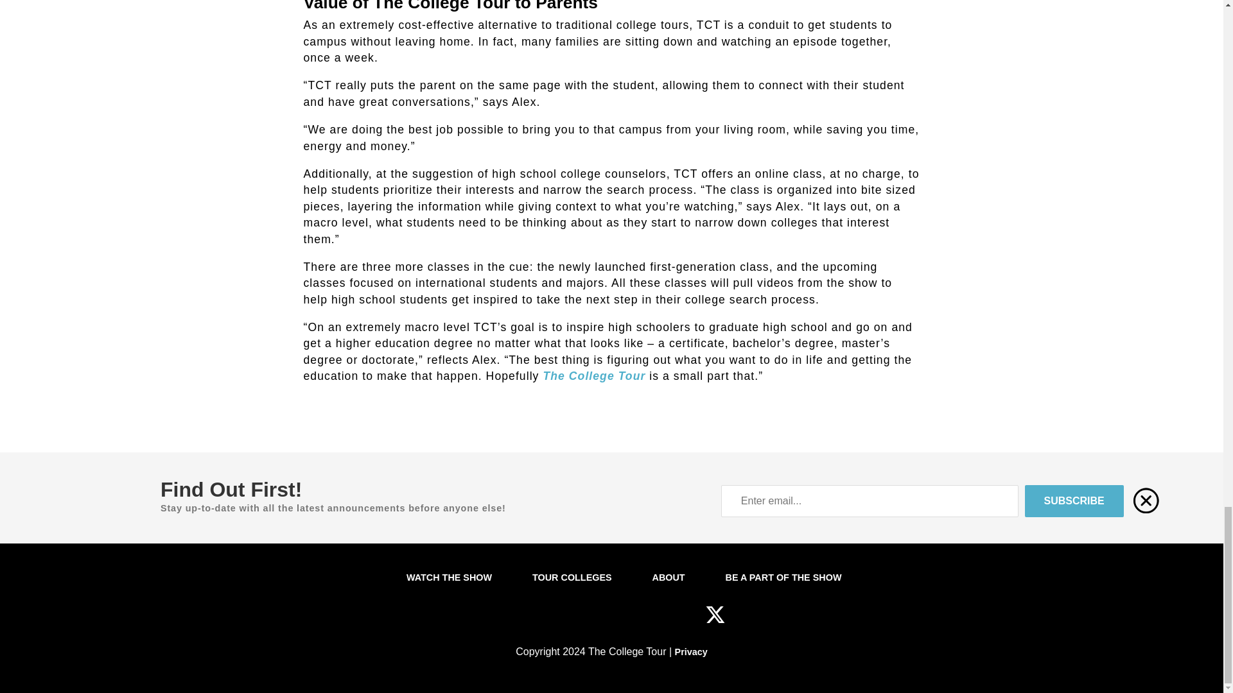 Image resolution: width=1233 pixels, height=693 pixels. What do you see at coordinates (555, 621) in the screenshot?
I see `Join us on Instagram` at bounding box center [555, 621].